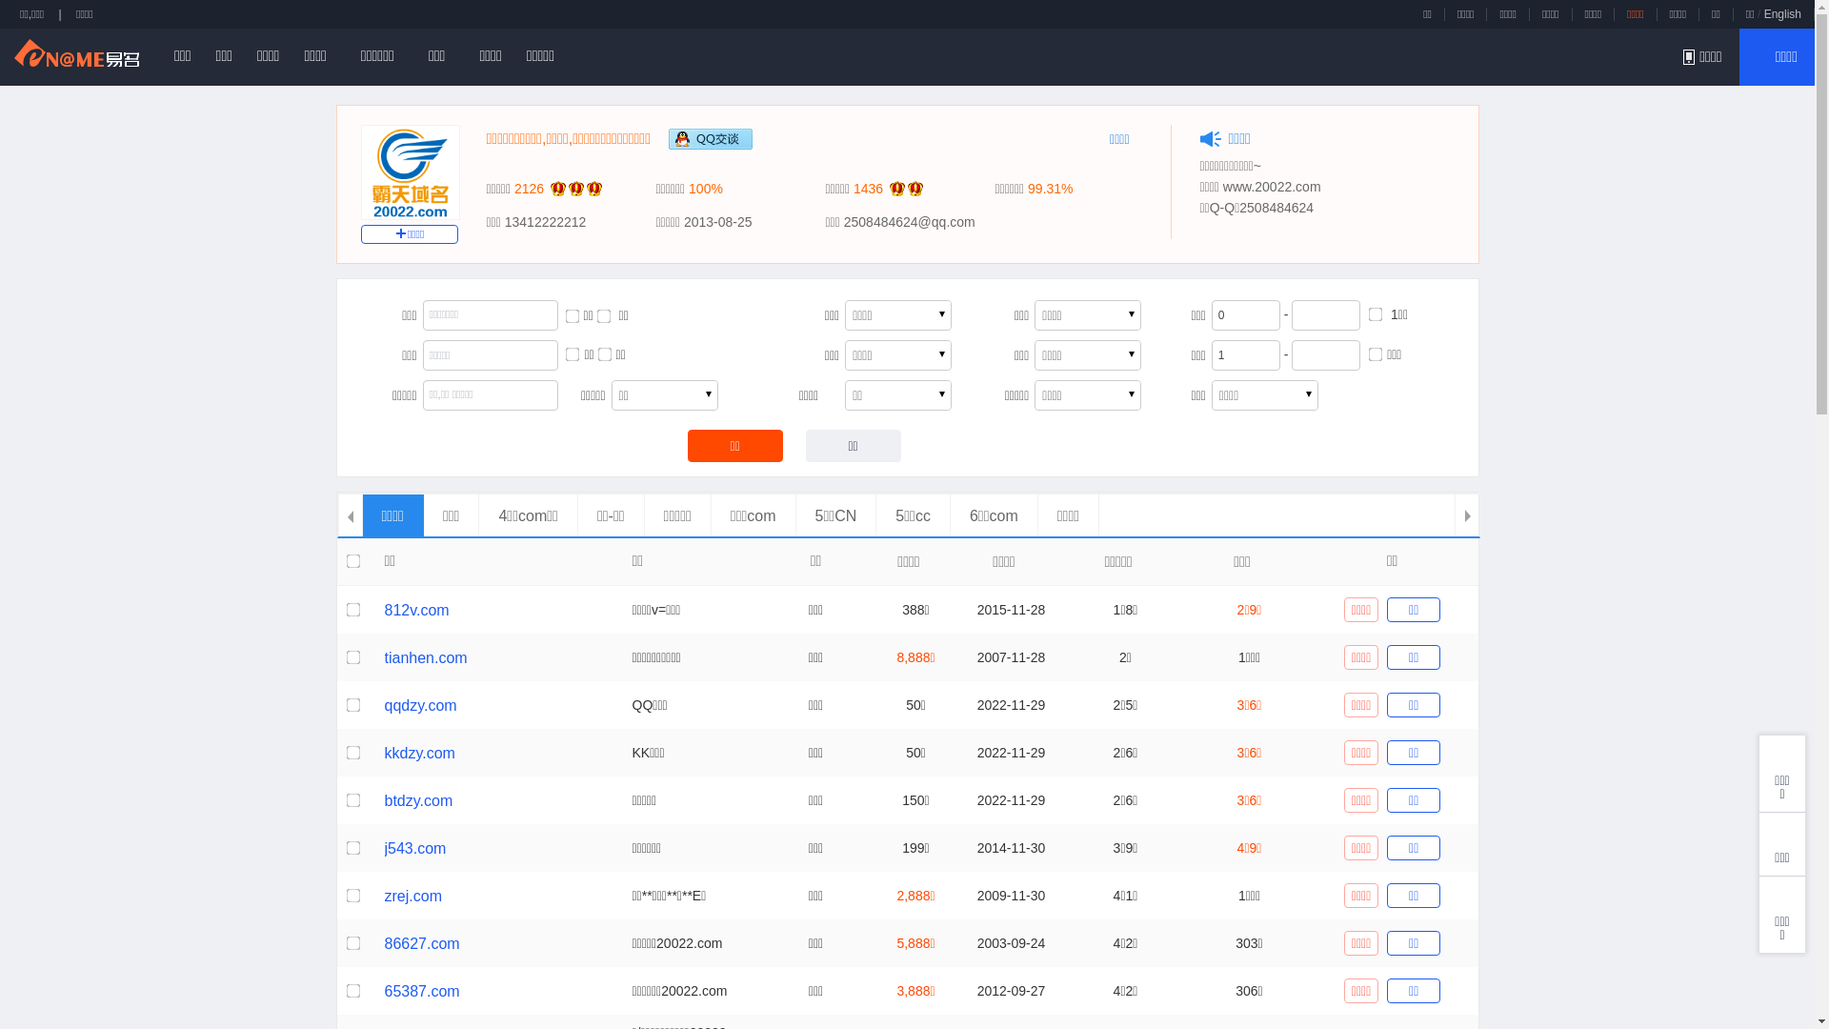 The height and width of the screenshot is (1029, 1829). I want to click on j543.com, so click(415, 848).